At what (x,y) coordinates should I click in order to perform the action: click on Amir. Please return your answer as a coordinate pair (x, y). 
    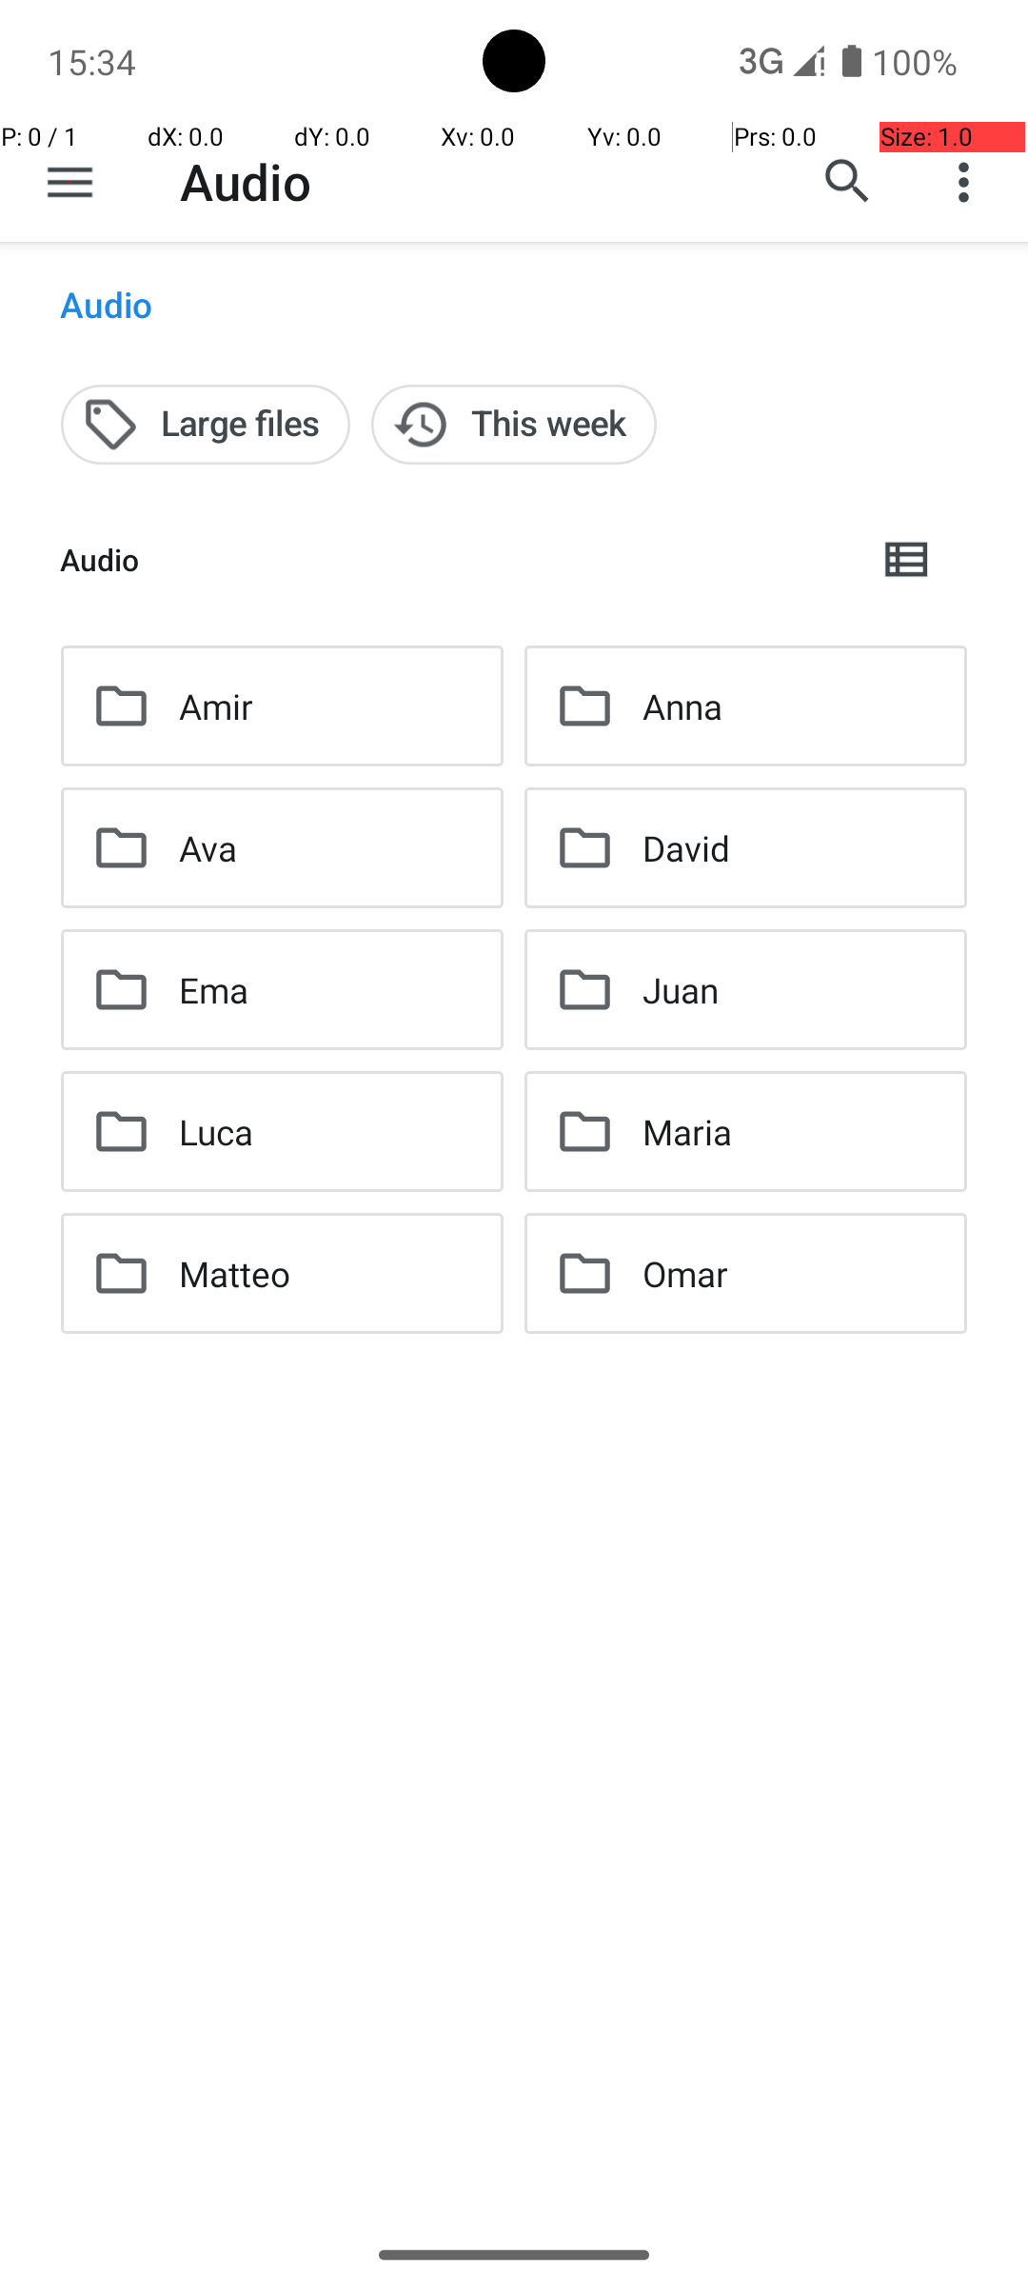
    Looking at the image, I should click on (216, 706).